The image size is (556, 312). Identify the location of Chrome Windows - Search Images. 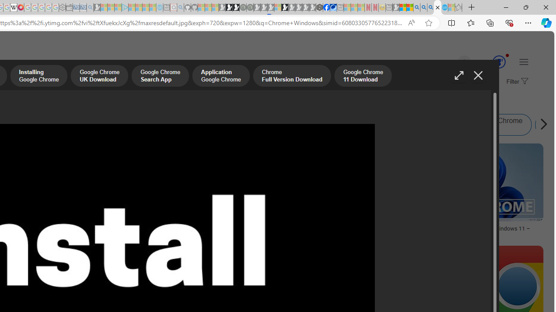
(437, 8).